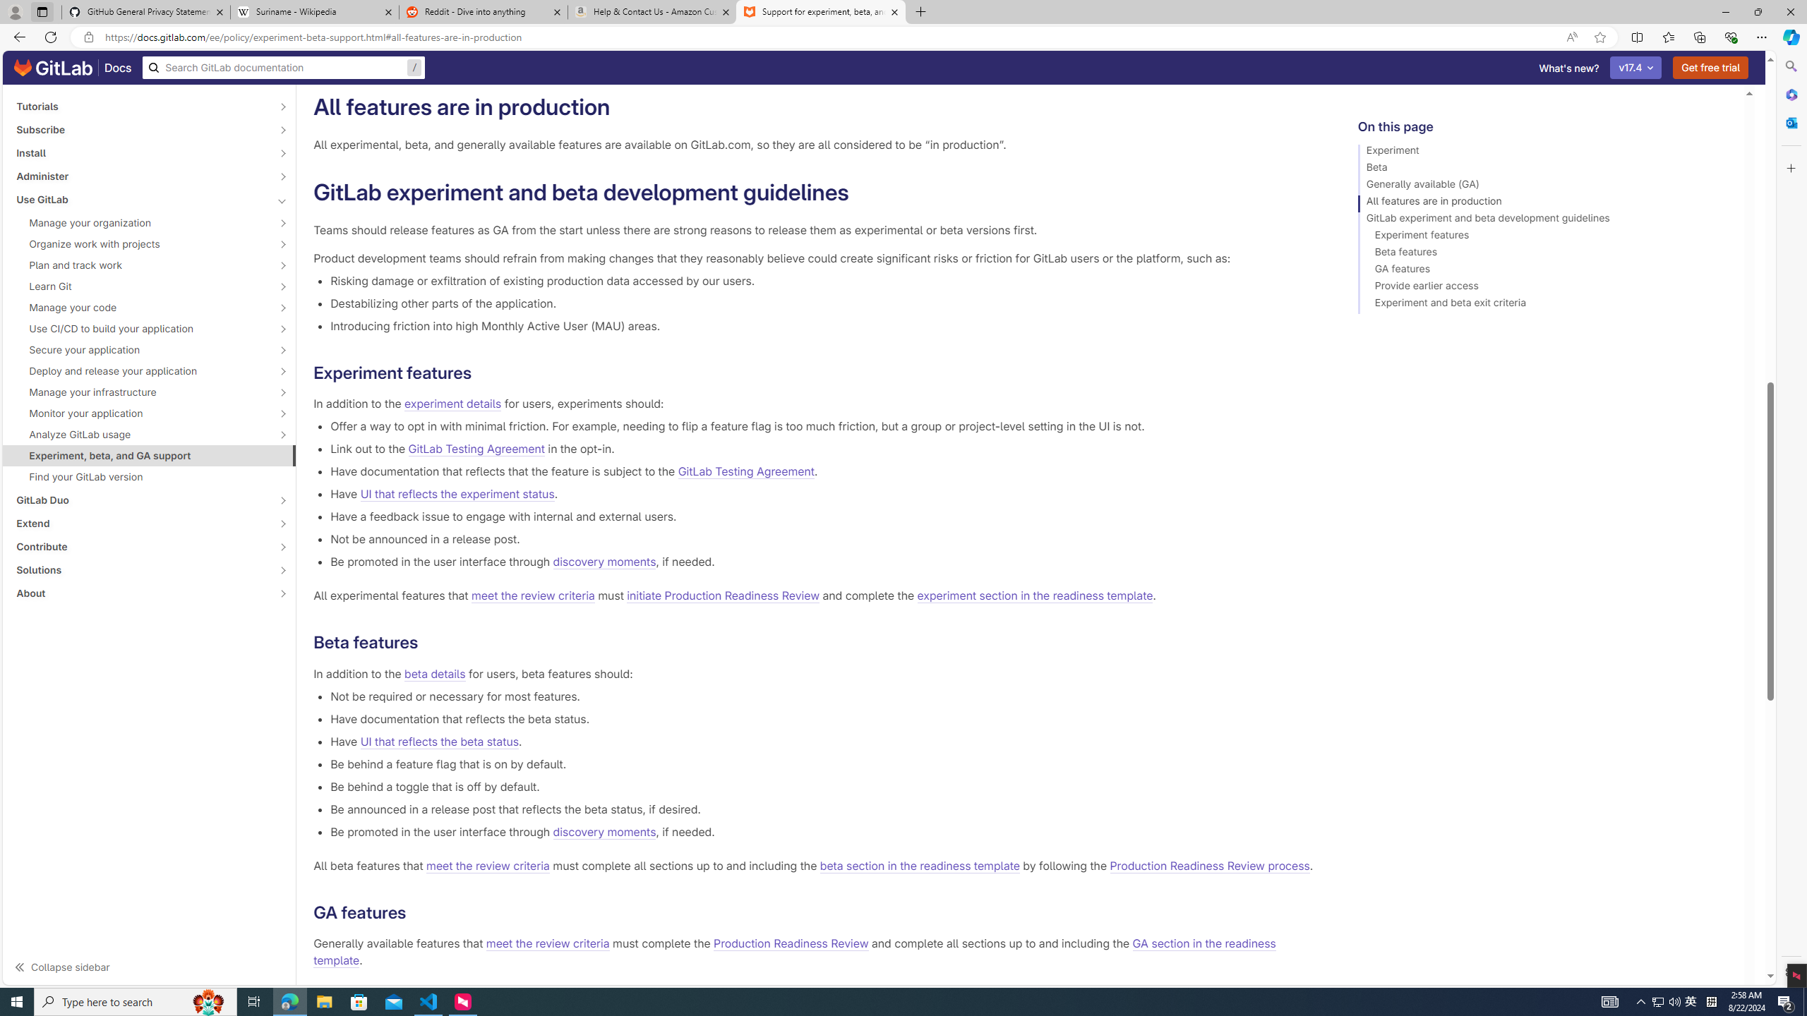 The image size is (1807, 1016). What do you see at coordinates (746, 471) in the screenshot?
I see `GitLab Testing Agreement` at bounding box center [746, 471].